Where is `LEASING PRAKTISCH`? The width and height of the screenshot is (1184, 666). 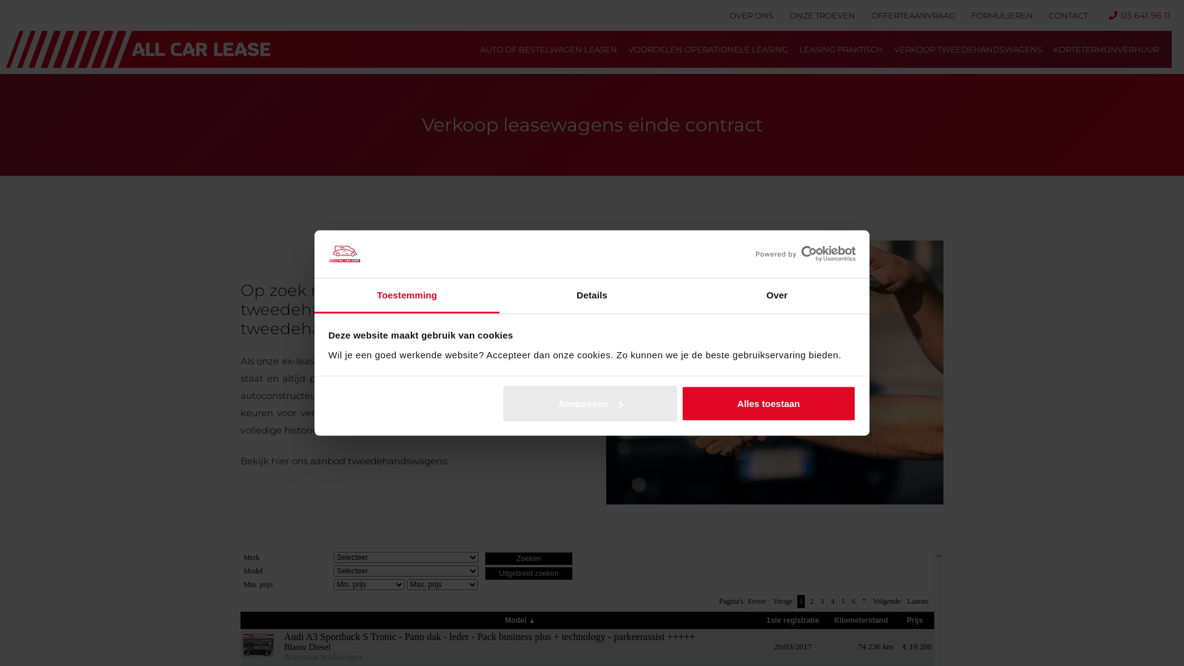
LEASING PRAKTISCH is located at coordinates (841, 49).